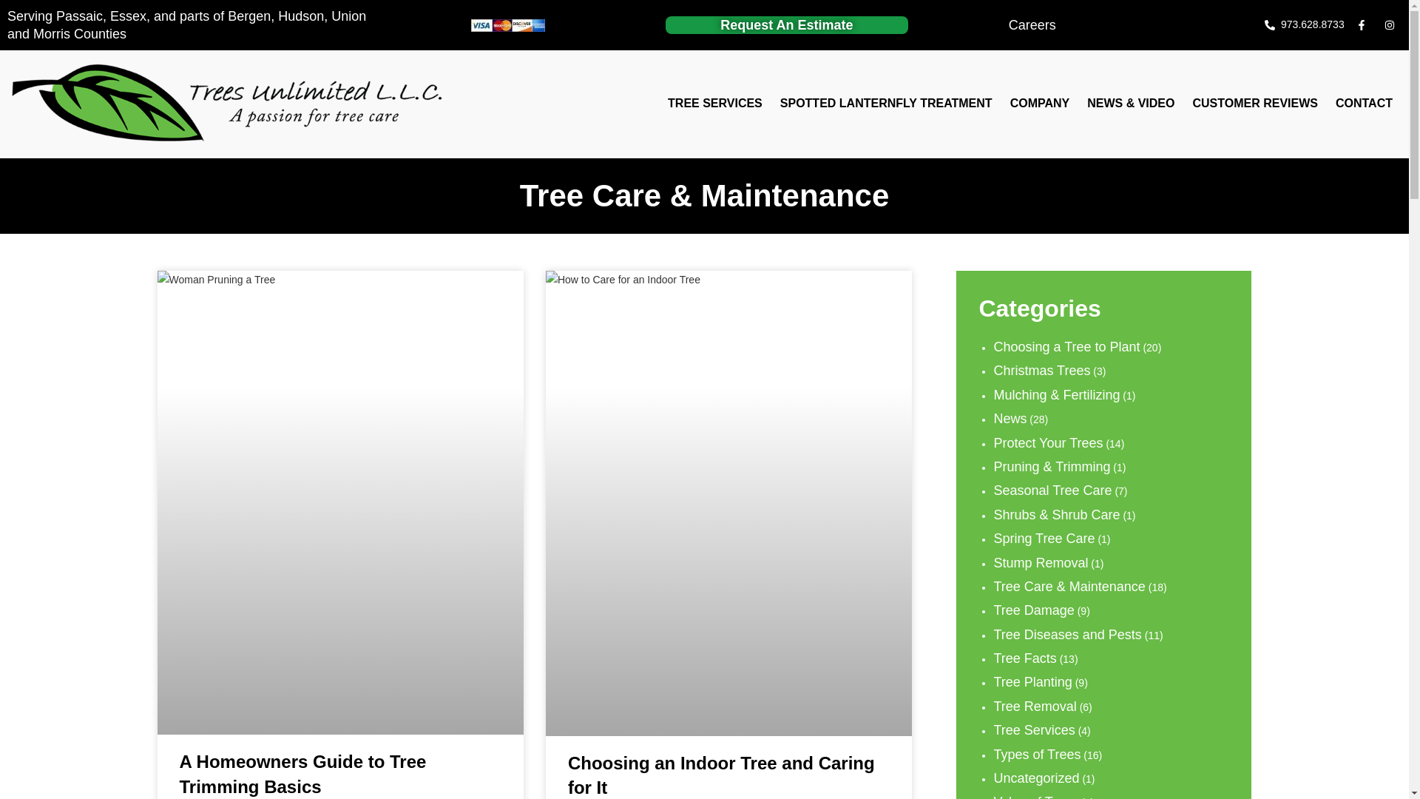  I want to click on COMPANY, so click(1040, 104).